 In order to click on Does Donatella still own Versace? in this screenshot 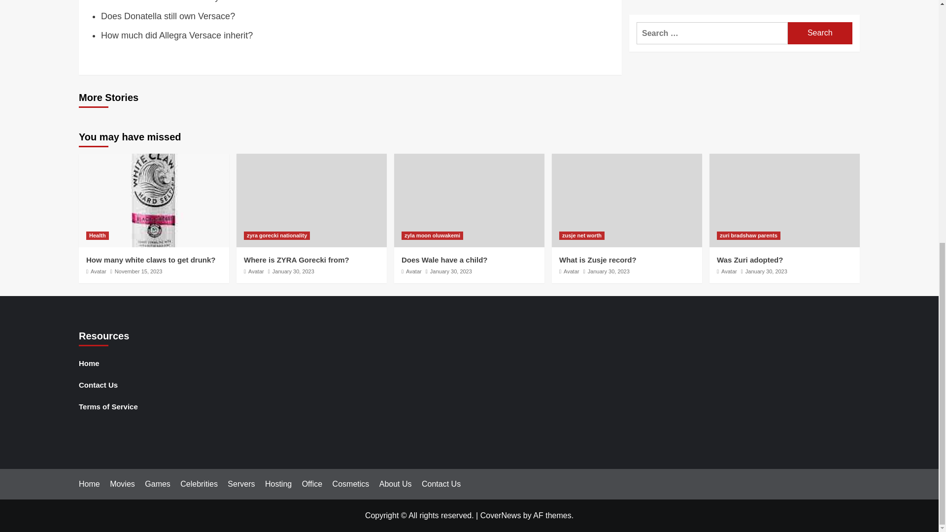, I will do `click(168, 16)`.